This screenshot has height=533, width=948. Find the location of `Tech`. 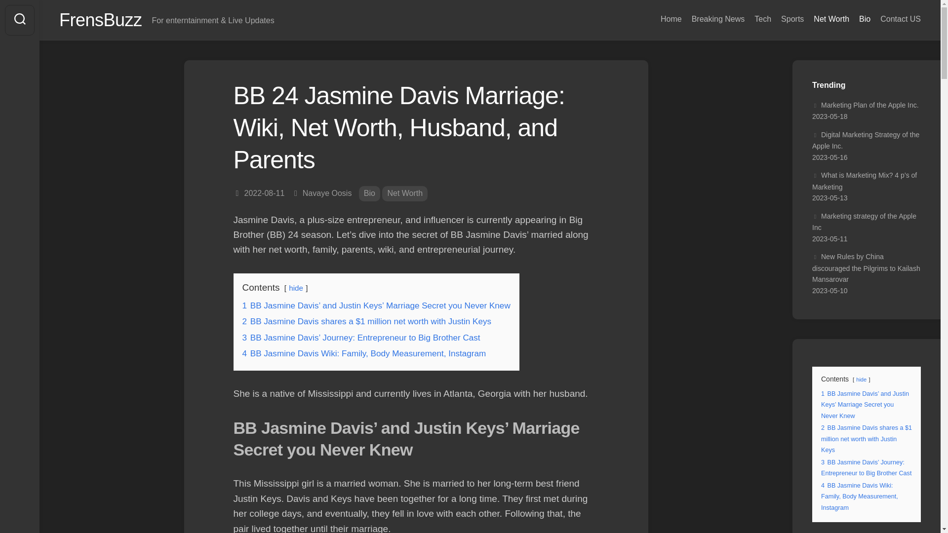

Tech is located at coordinates (763, 19).